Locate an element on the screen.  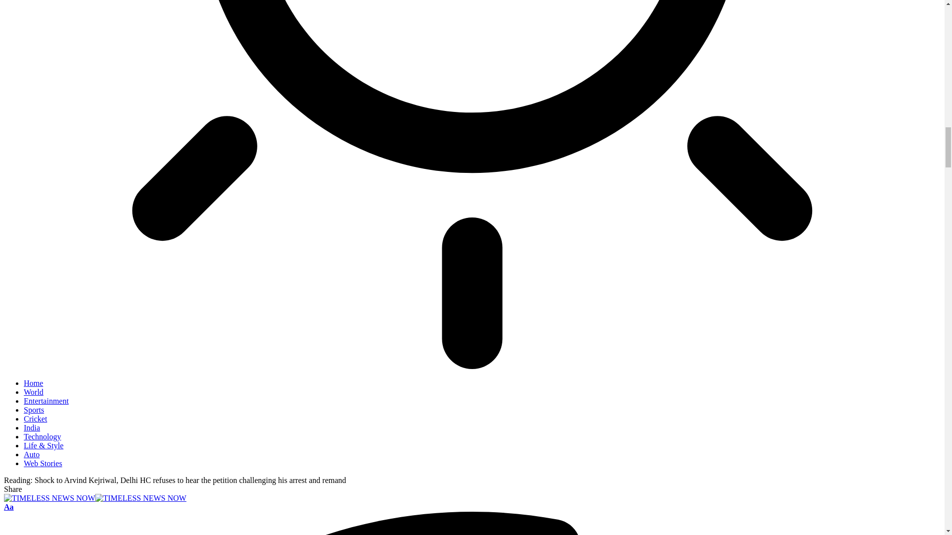
Sports is located at coordinates (34, 409).